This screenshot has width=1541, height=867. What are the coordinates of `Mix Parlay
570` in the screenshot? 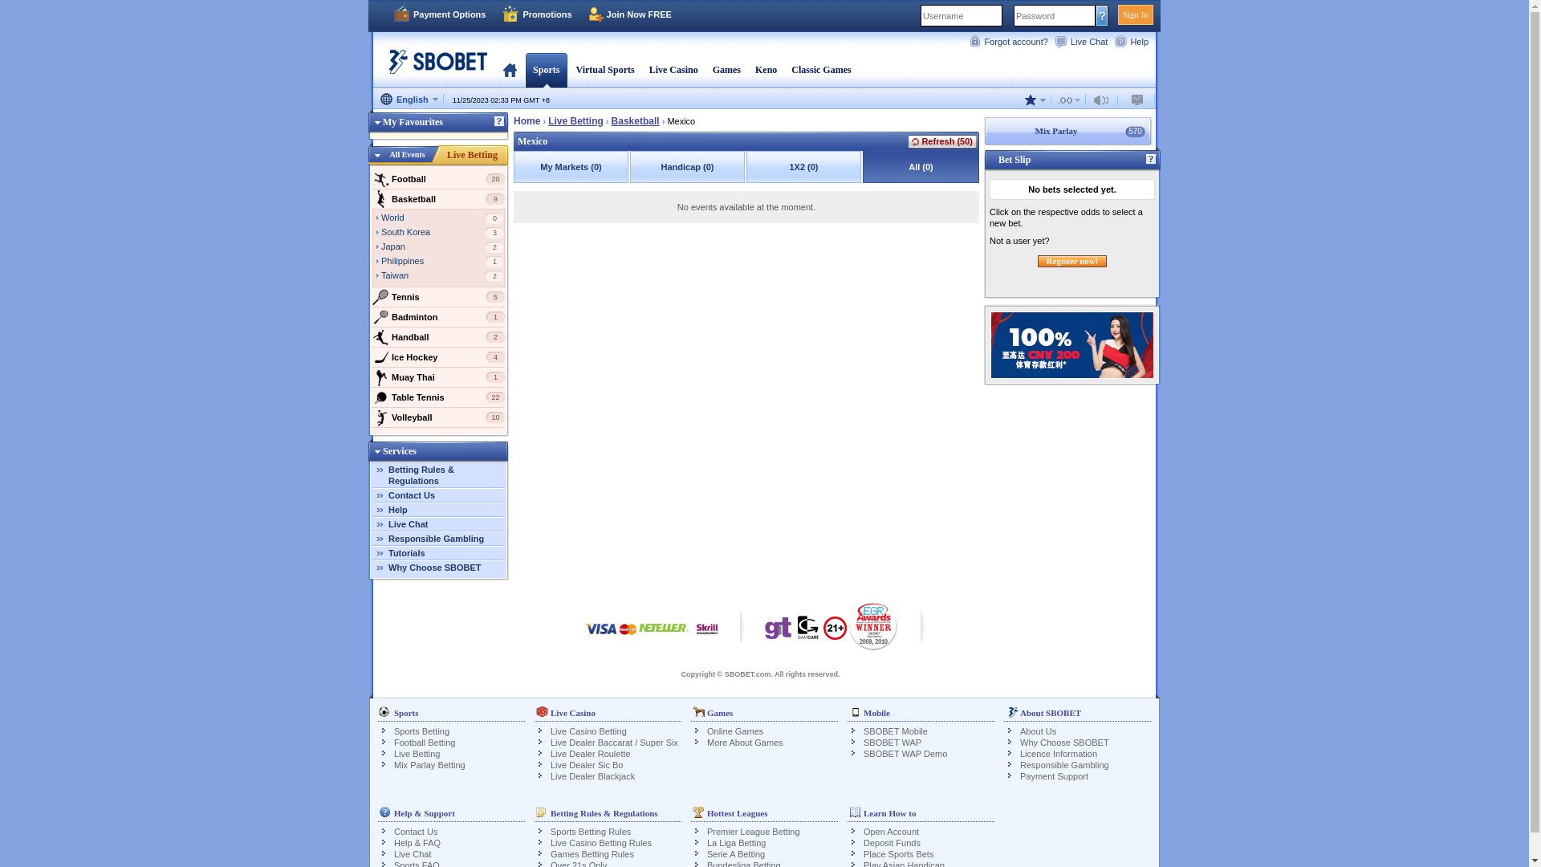 It's located at (1072, 132).